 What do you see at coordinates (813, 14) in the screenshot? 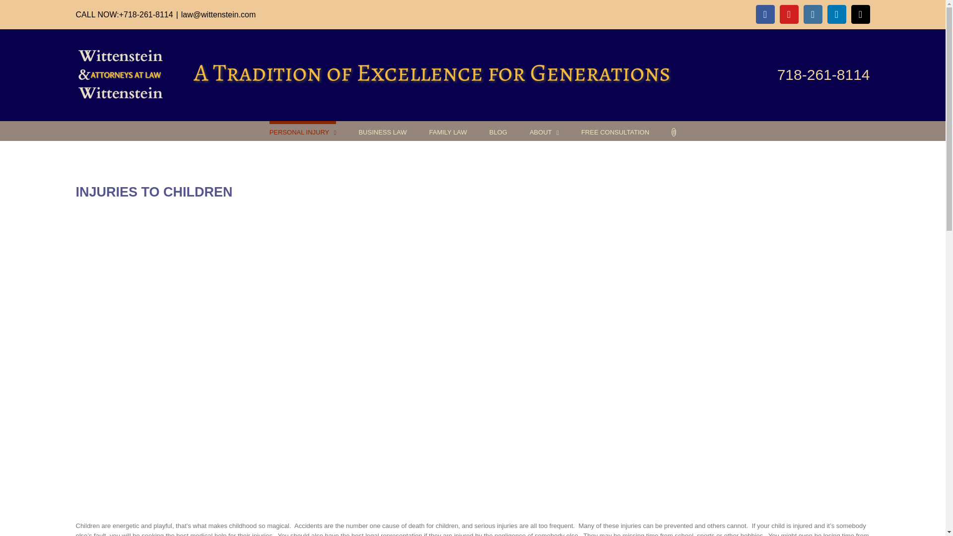
I see `Instagram` at bounding box center [813, 14].